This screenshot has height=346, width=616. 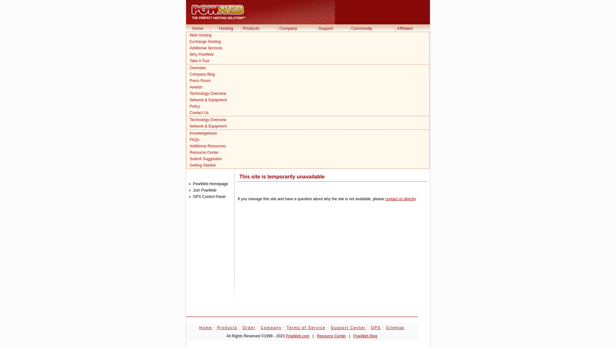 I want to click on FAQs, so click(x=308, y=140).